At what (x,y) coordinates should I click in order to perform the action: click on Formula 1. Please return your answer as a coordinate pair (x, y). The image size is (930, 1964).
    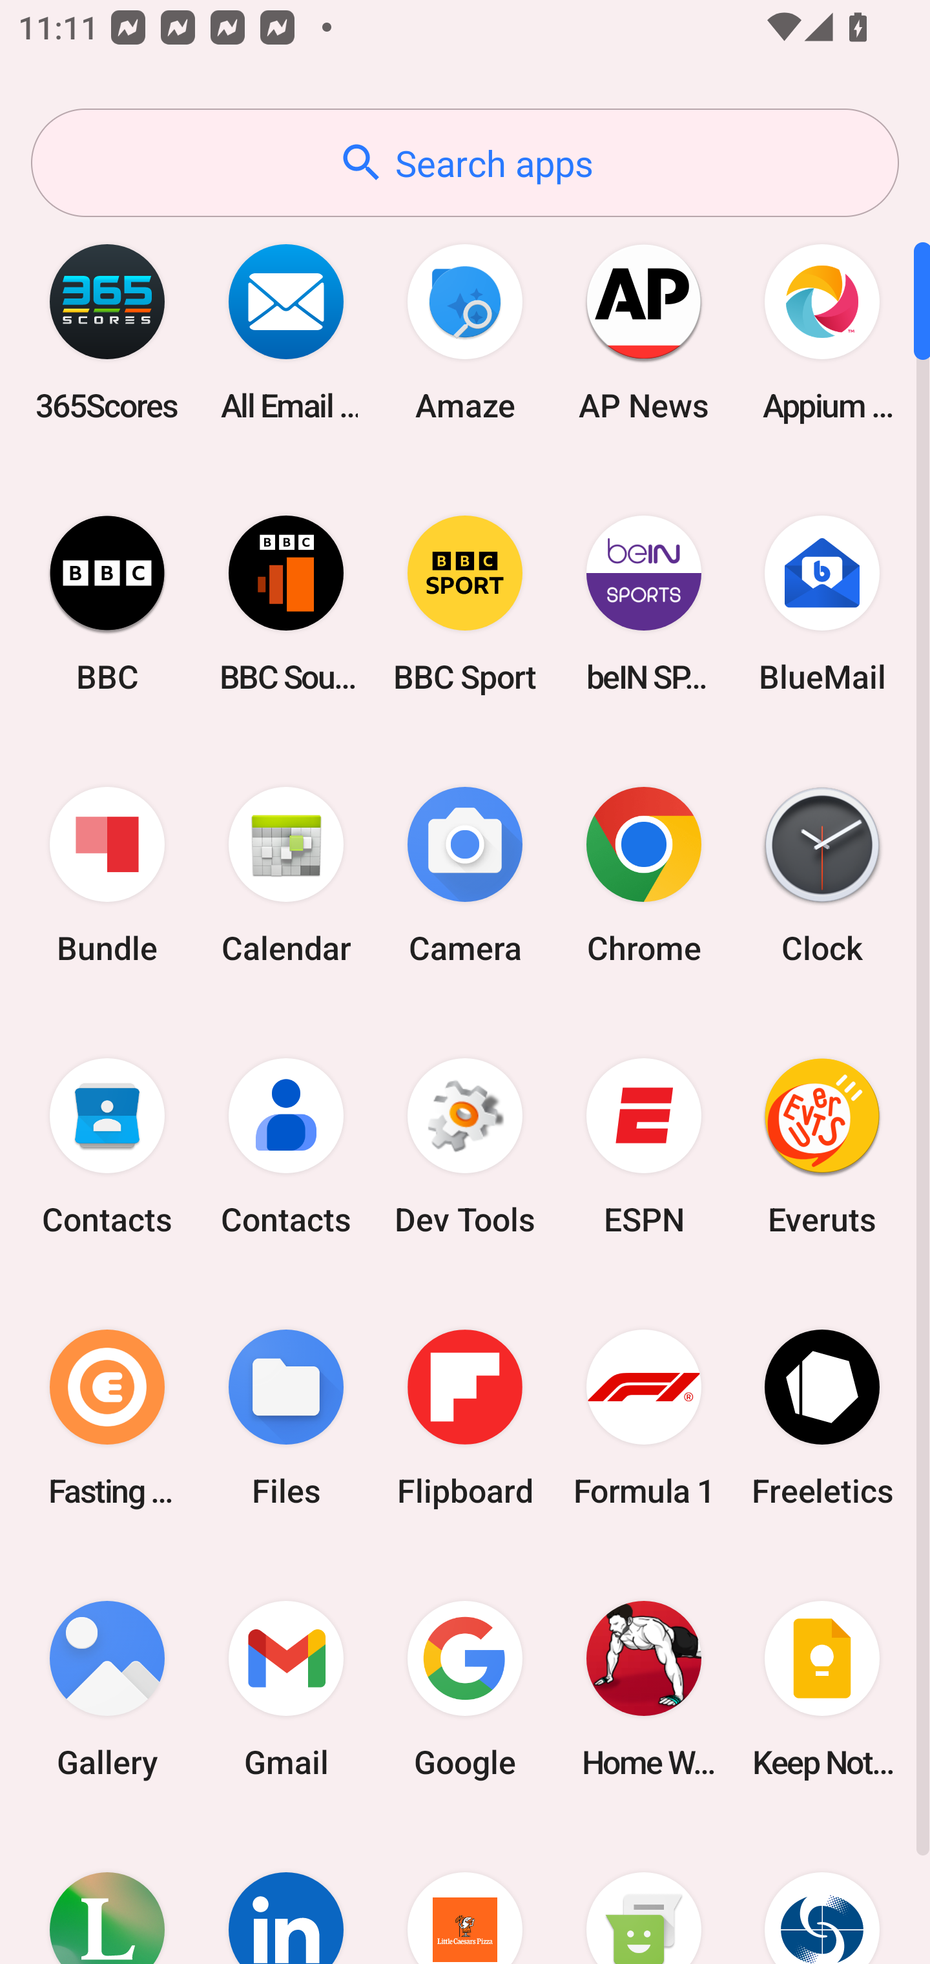
    Looking at the image, I should click on (643, 1417).